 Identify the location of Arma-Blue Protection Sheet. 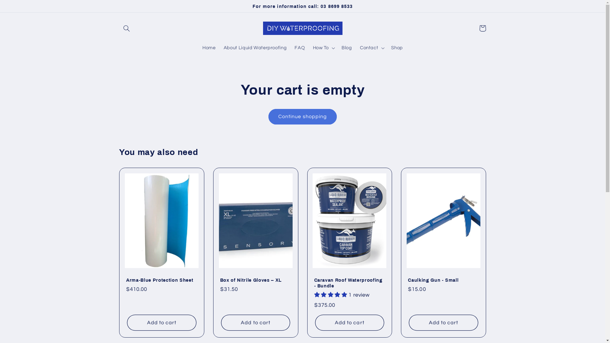
(162, 280).